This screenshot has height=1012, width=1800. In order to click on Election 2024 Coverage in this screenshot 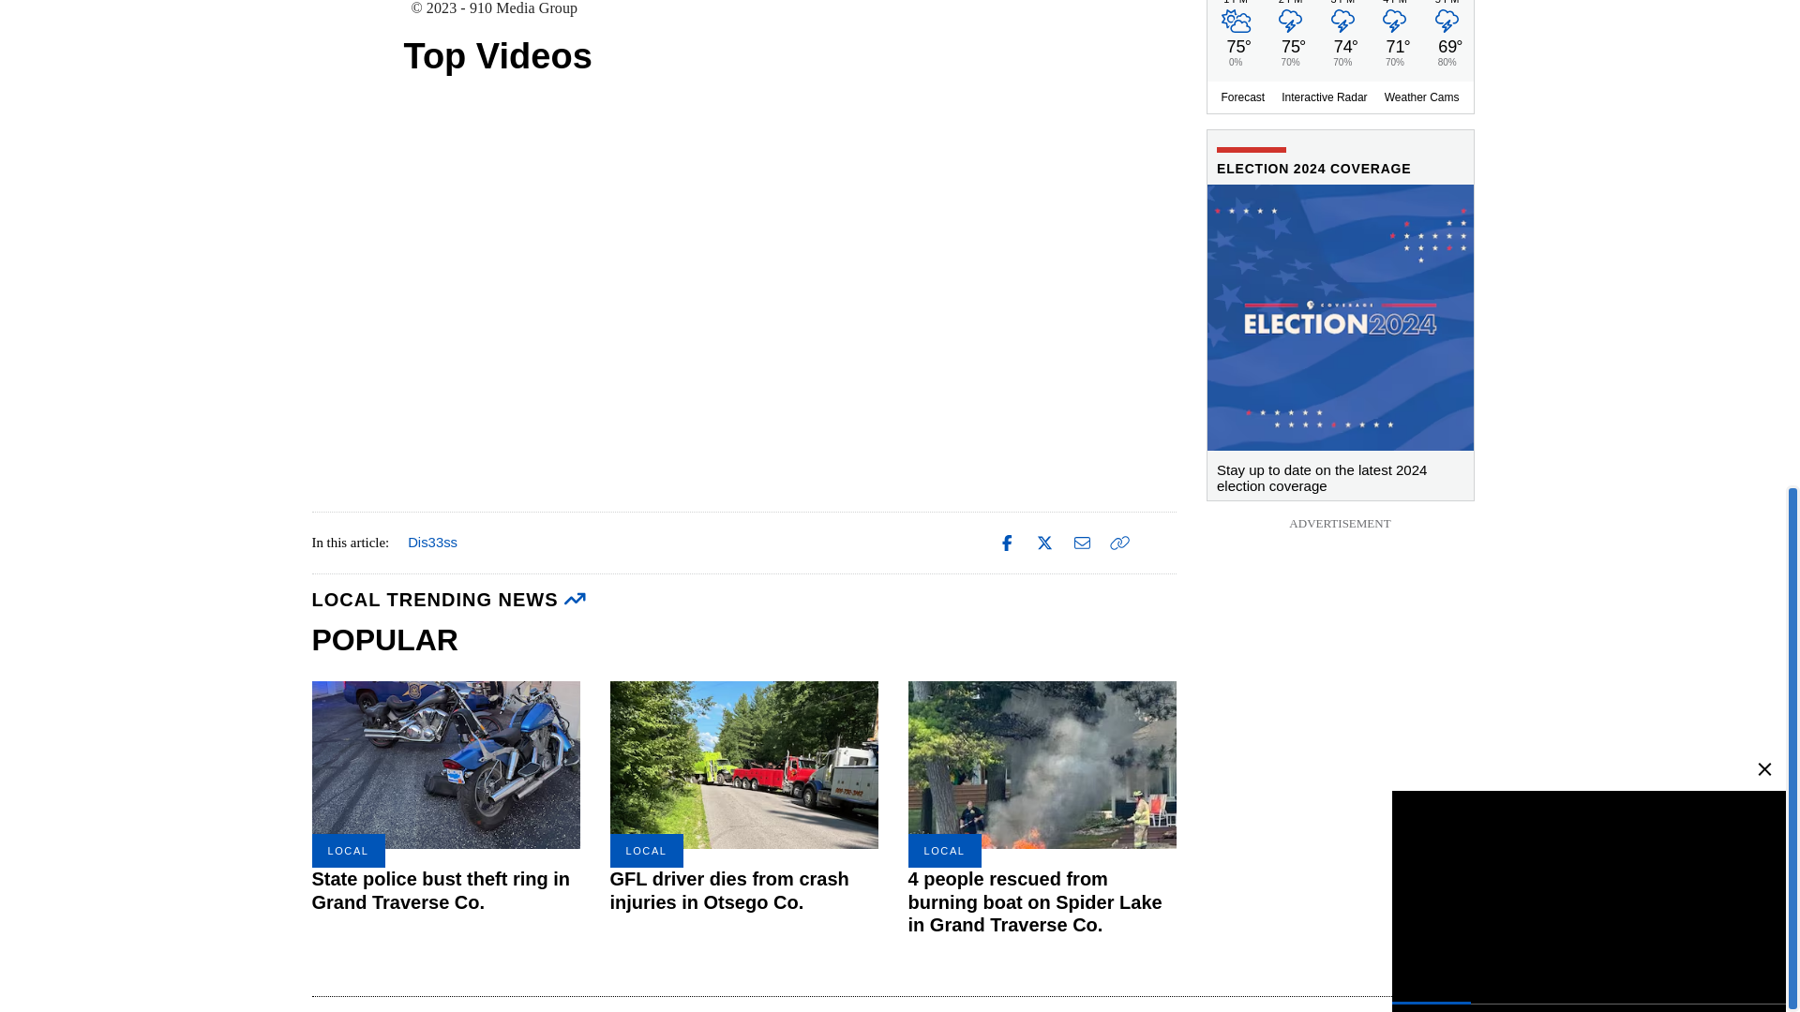, I will do `click(1341, 472)`.